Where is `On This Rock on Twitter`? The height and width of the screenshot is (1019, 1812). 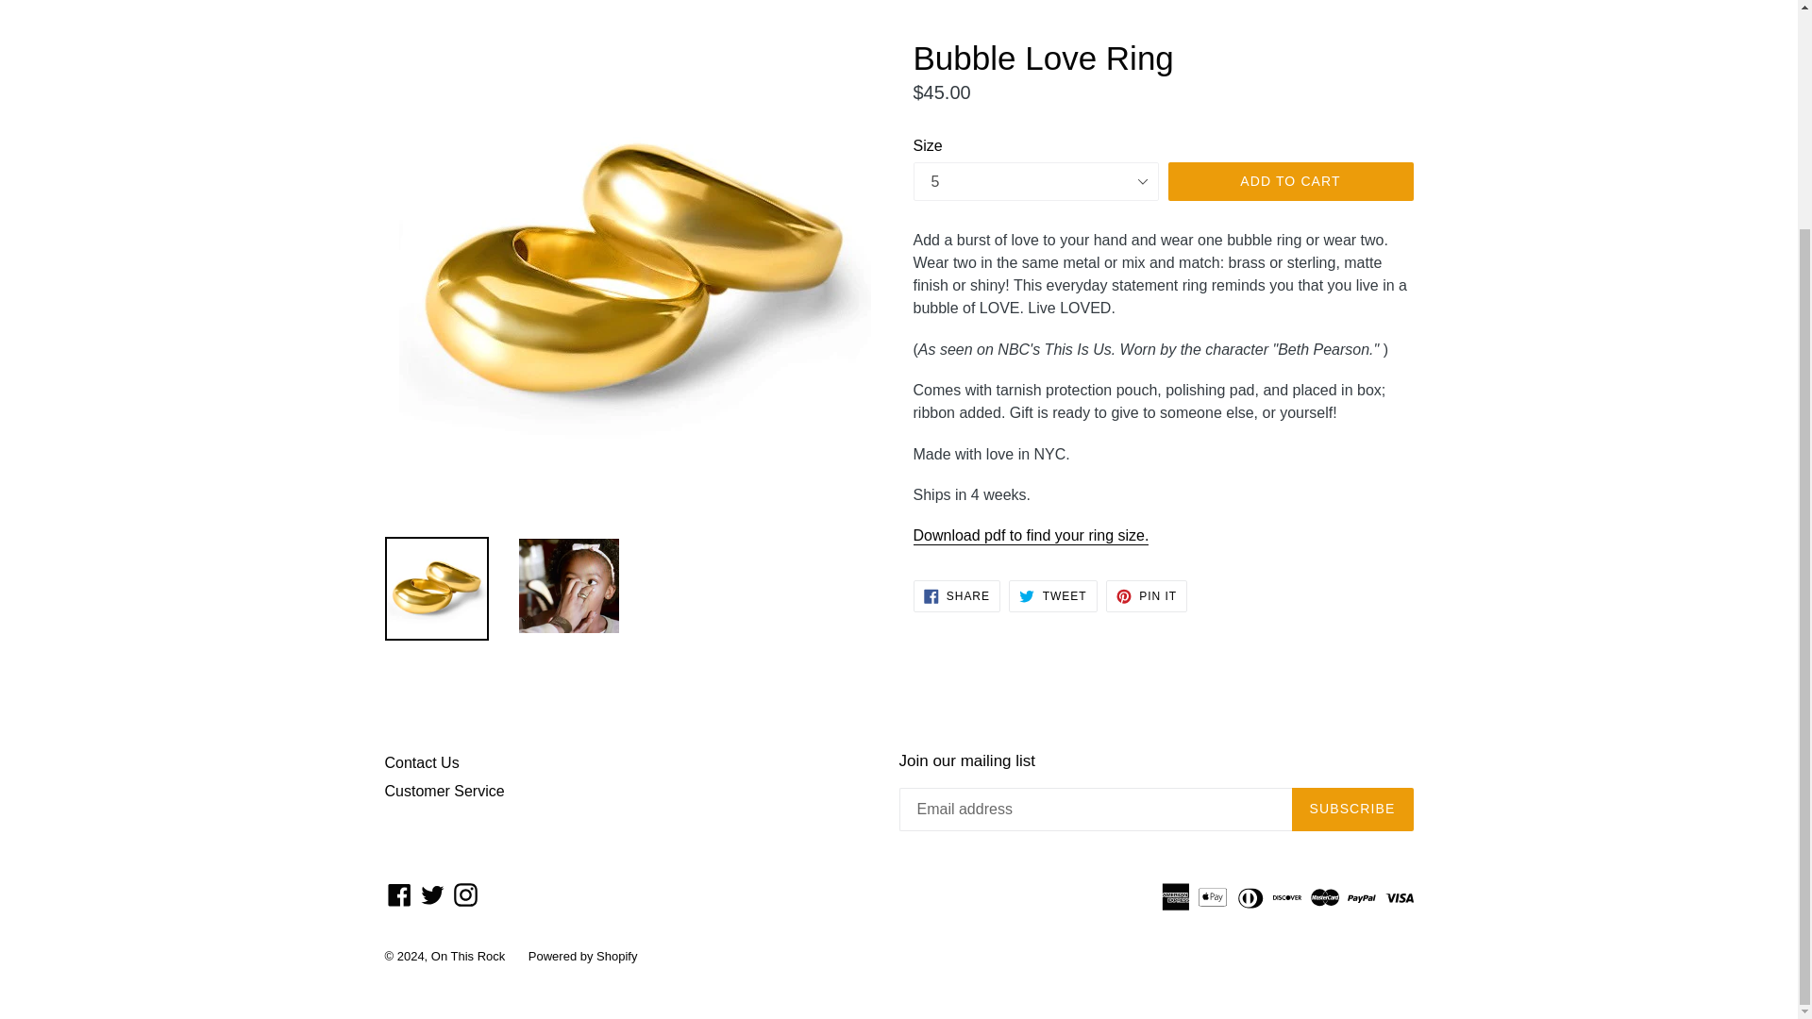
On This Rock on Twitter is located at coordinates (1146, 596).